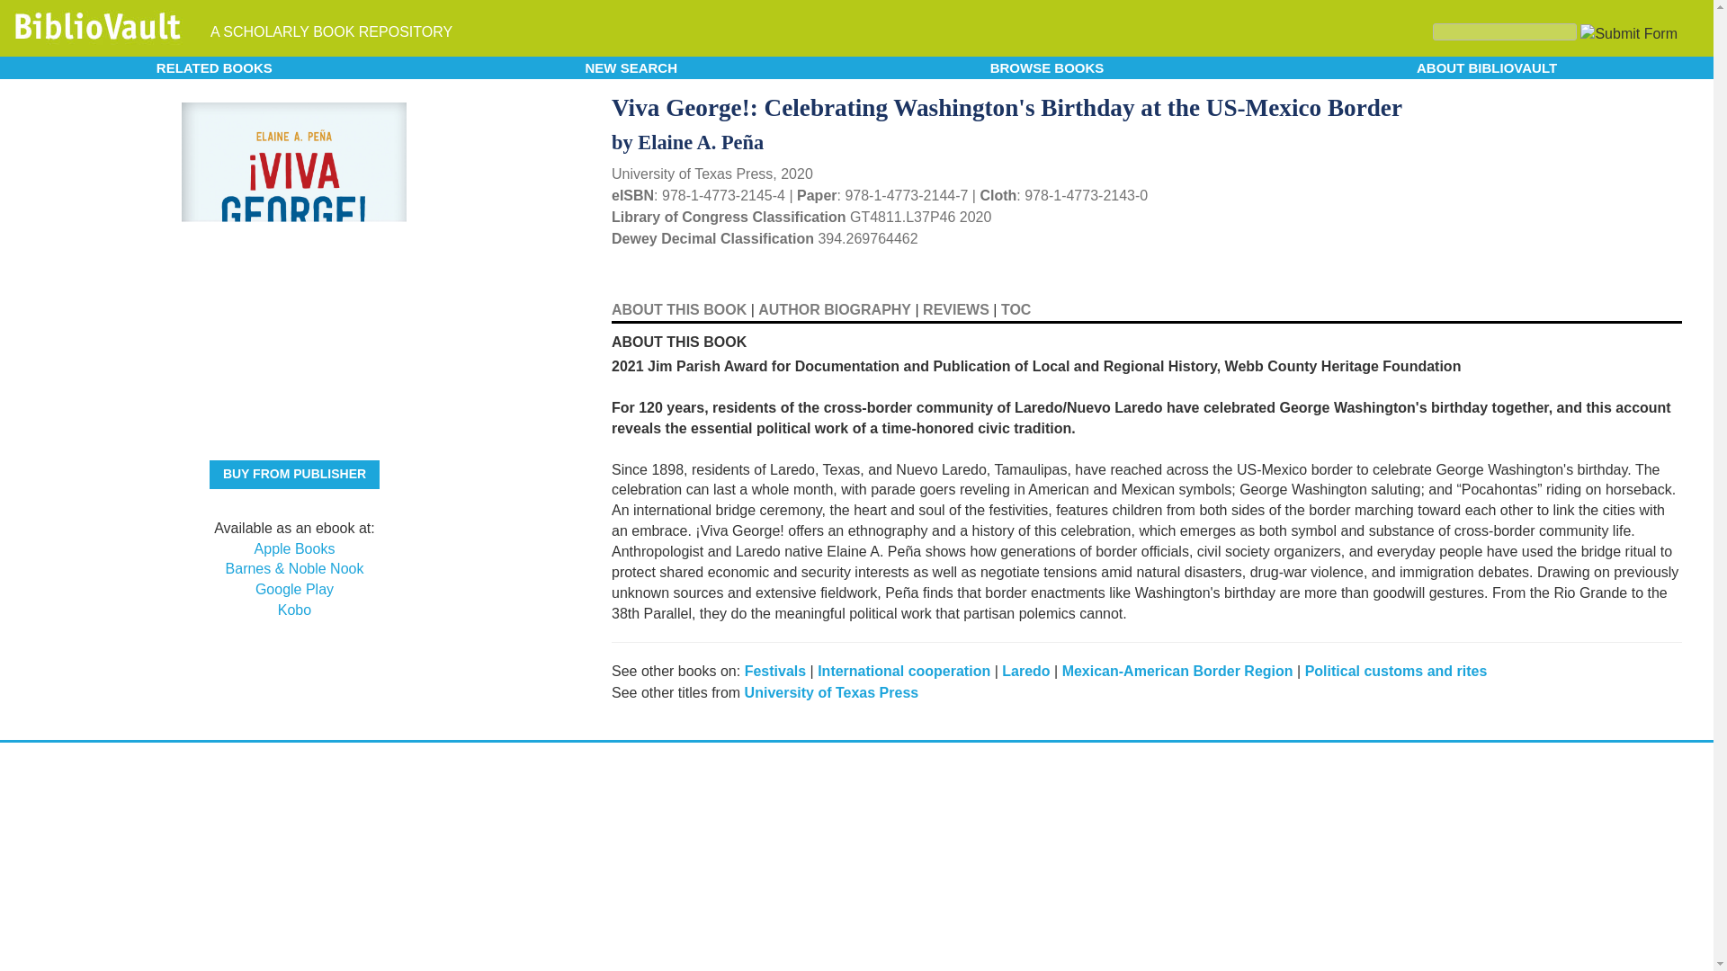 The height and width of the screenshot is (971, 1727). Describe the element at coordinates (631, 67) in the screenshot. I see `NEW SEARCH` at that location.